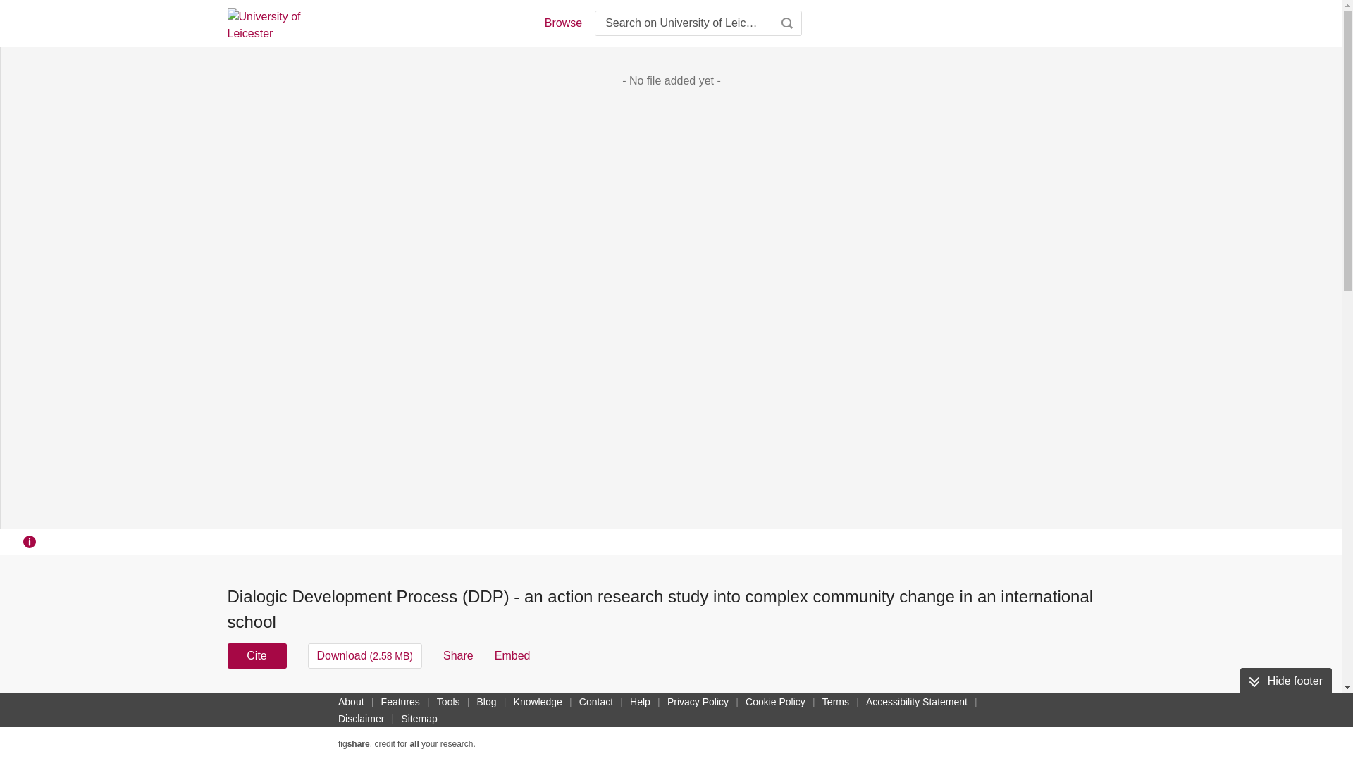 This screenshot has height=761, width=1353. Describe the element at coordinates (419, 719) in the screenshot. I see `Sitemap` at that location.